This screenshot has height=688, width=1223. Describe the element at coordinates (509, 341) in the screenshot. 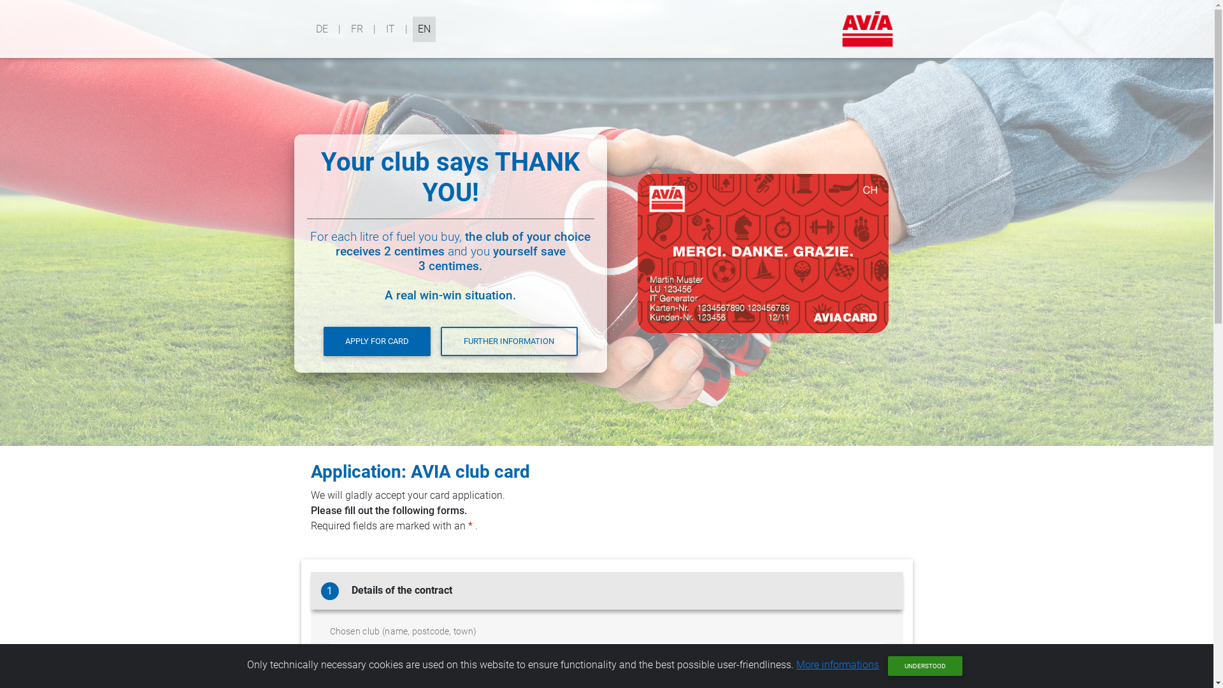

I see `FURTHER INFORMATION` at that location.